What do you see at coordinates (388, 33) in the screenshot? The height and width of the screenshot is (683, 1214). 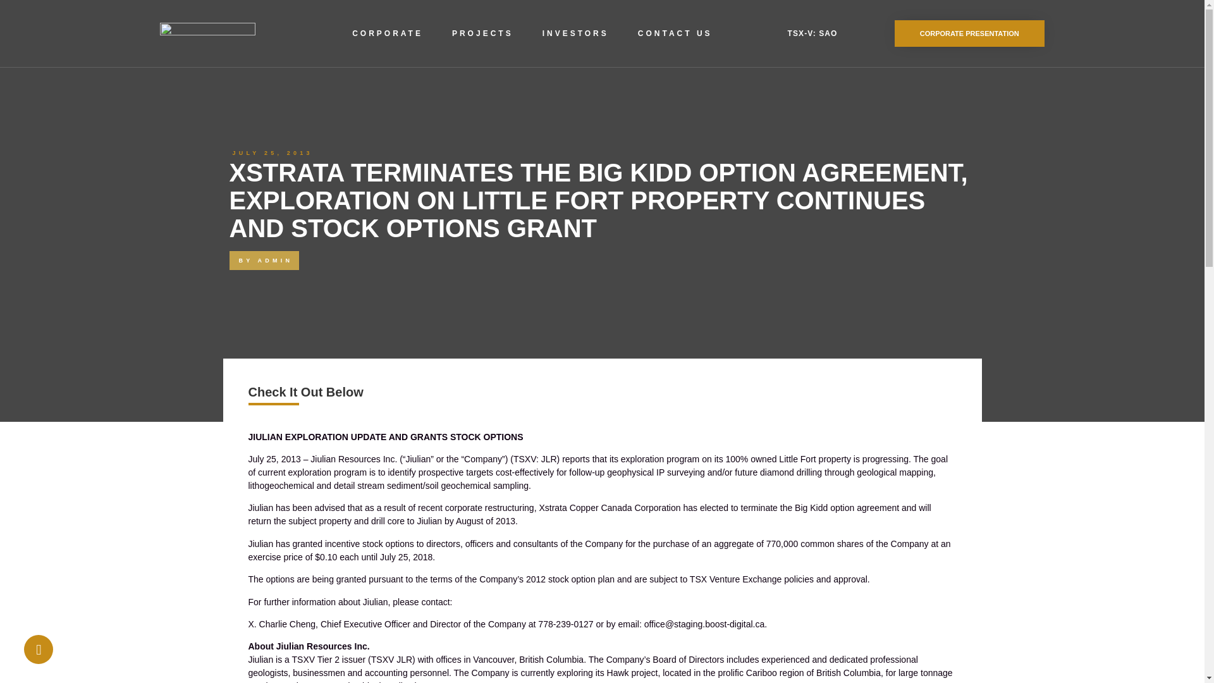 I see `CORPORATE` at bounding box center [388, 33].